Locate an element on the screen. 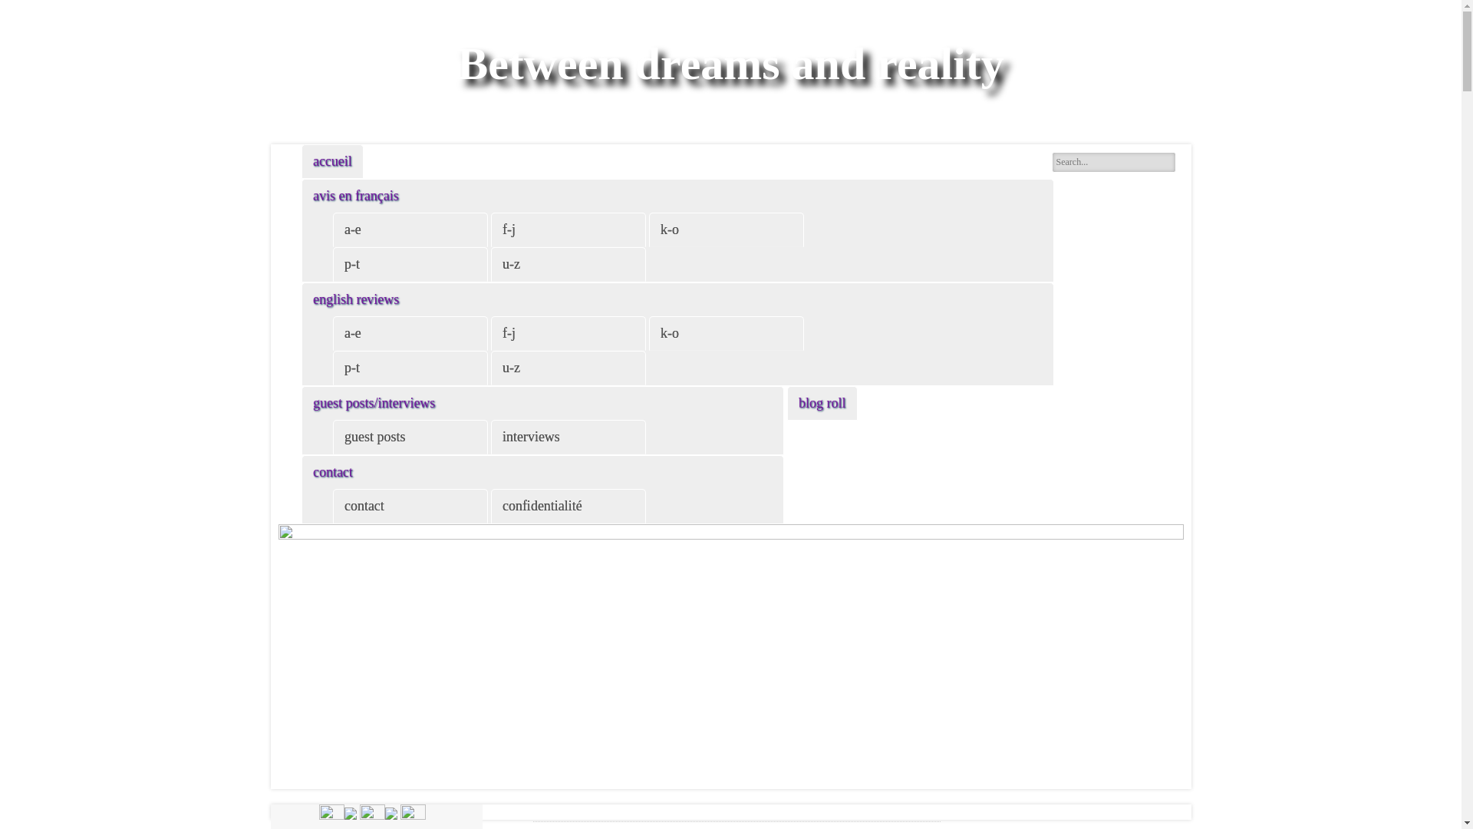 The height and width of the screenshot is (829, 1473). contact is located at coordinates (333, 471).